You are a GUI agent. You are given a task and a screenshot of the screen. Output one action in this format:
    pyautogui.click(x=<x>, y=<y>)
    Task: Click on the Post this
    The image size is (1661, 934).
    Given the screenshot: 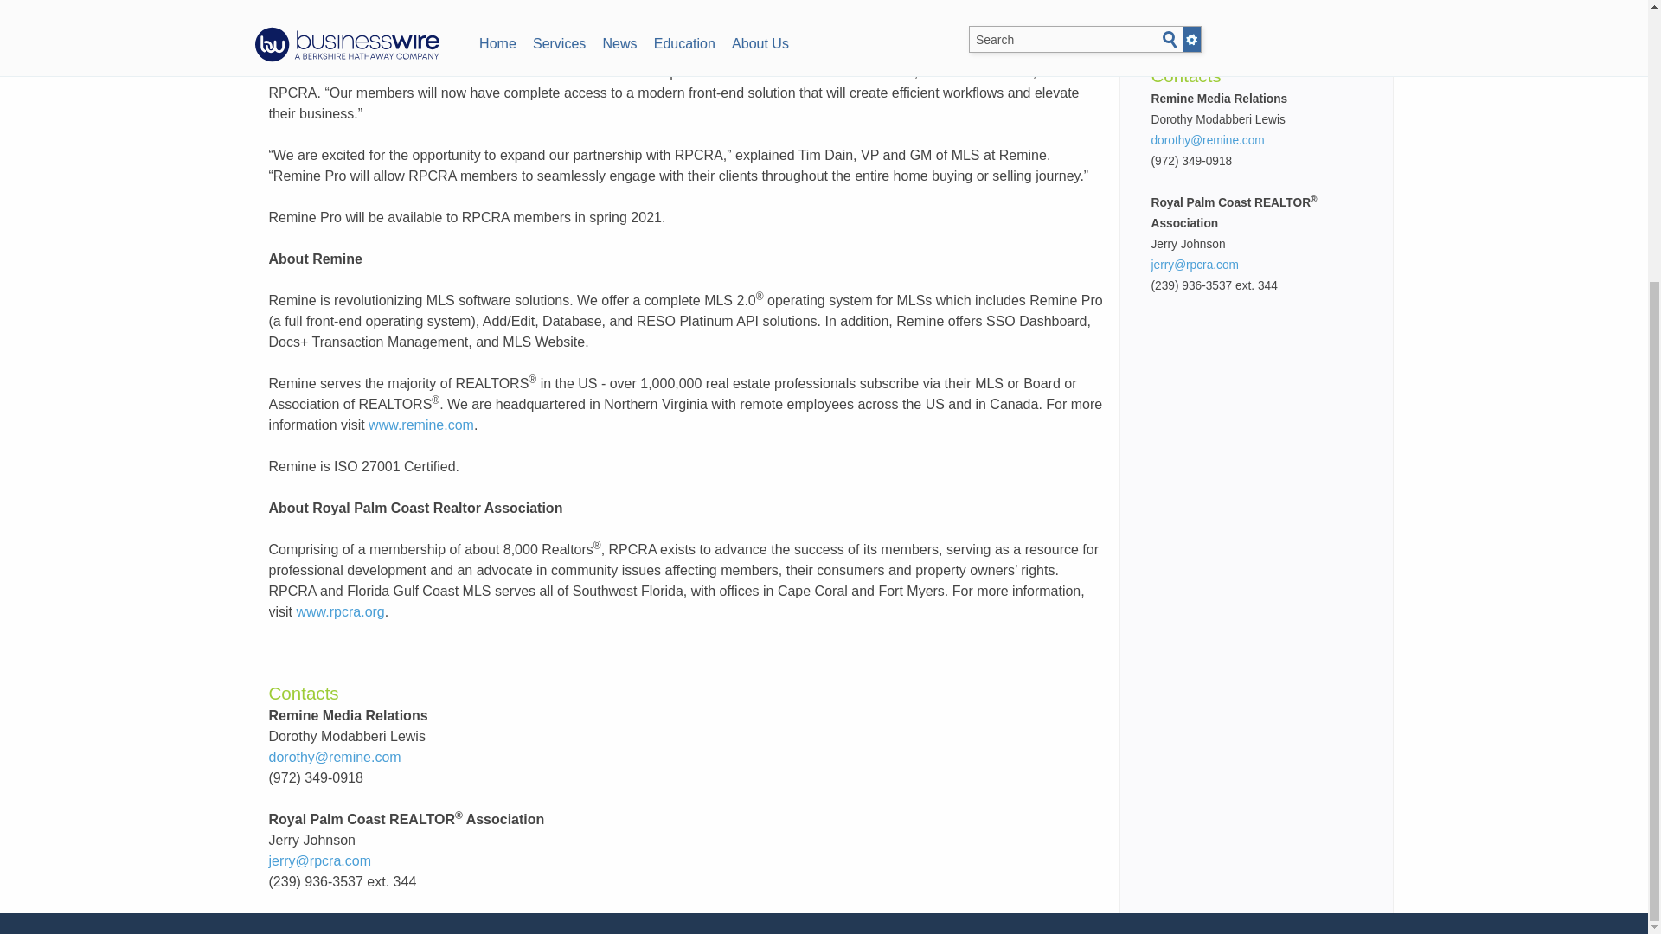 What is the action you would take?
    pyautogui.click(x=307, y=35)
    